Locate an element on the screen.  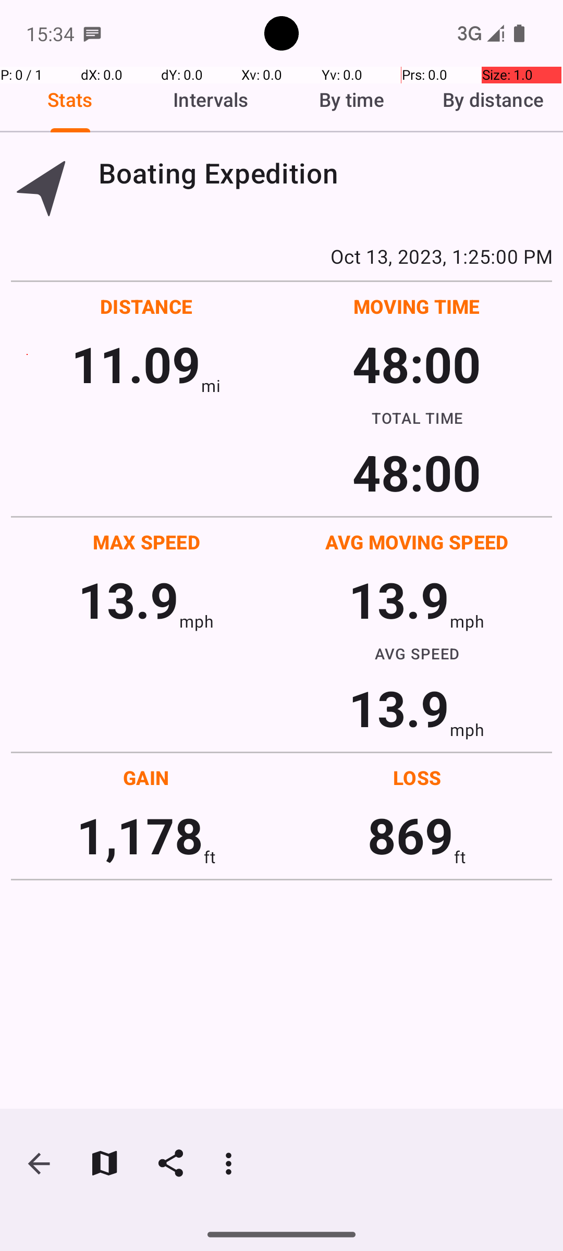
48:00 is located at coordinates (417, 364).